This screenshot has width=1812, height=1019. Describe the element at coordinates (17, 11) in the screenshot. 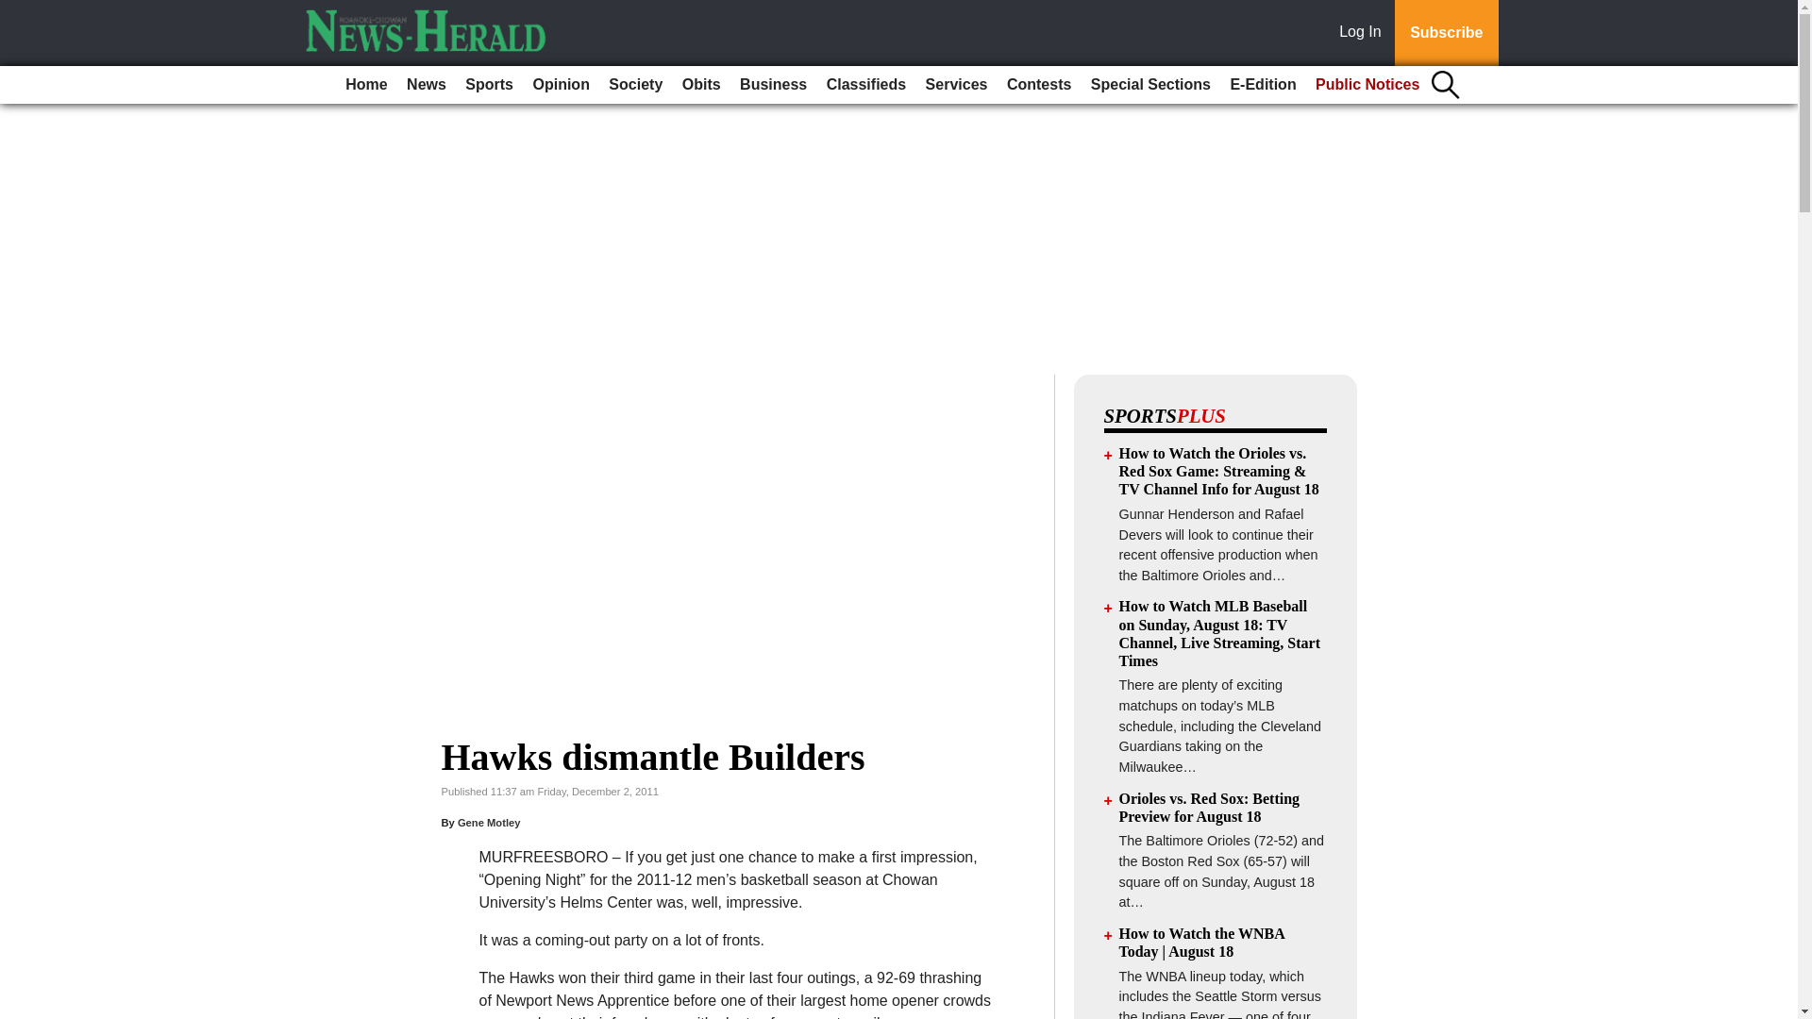

I see `Go` at that location.